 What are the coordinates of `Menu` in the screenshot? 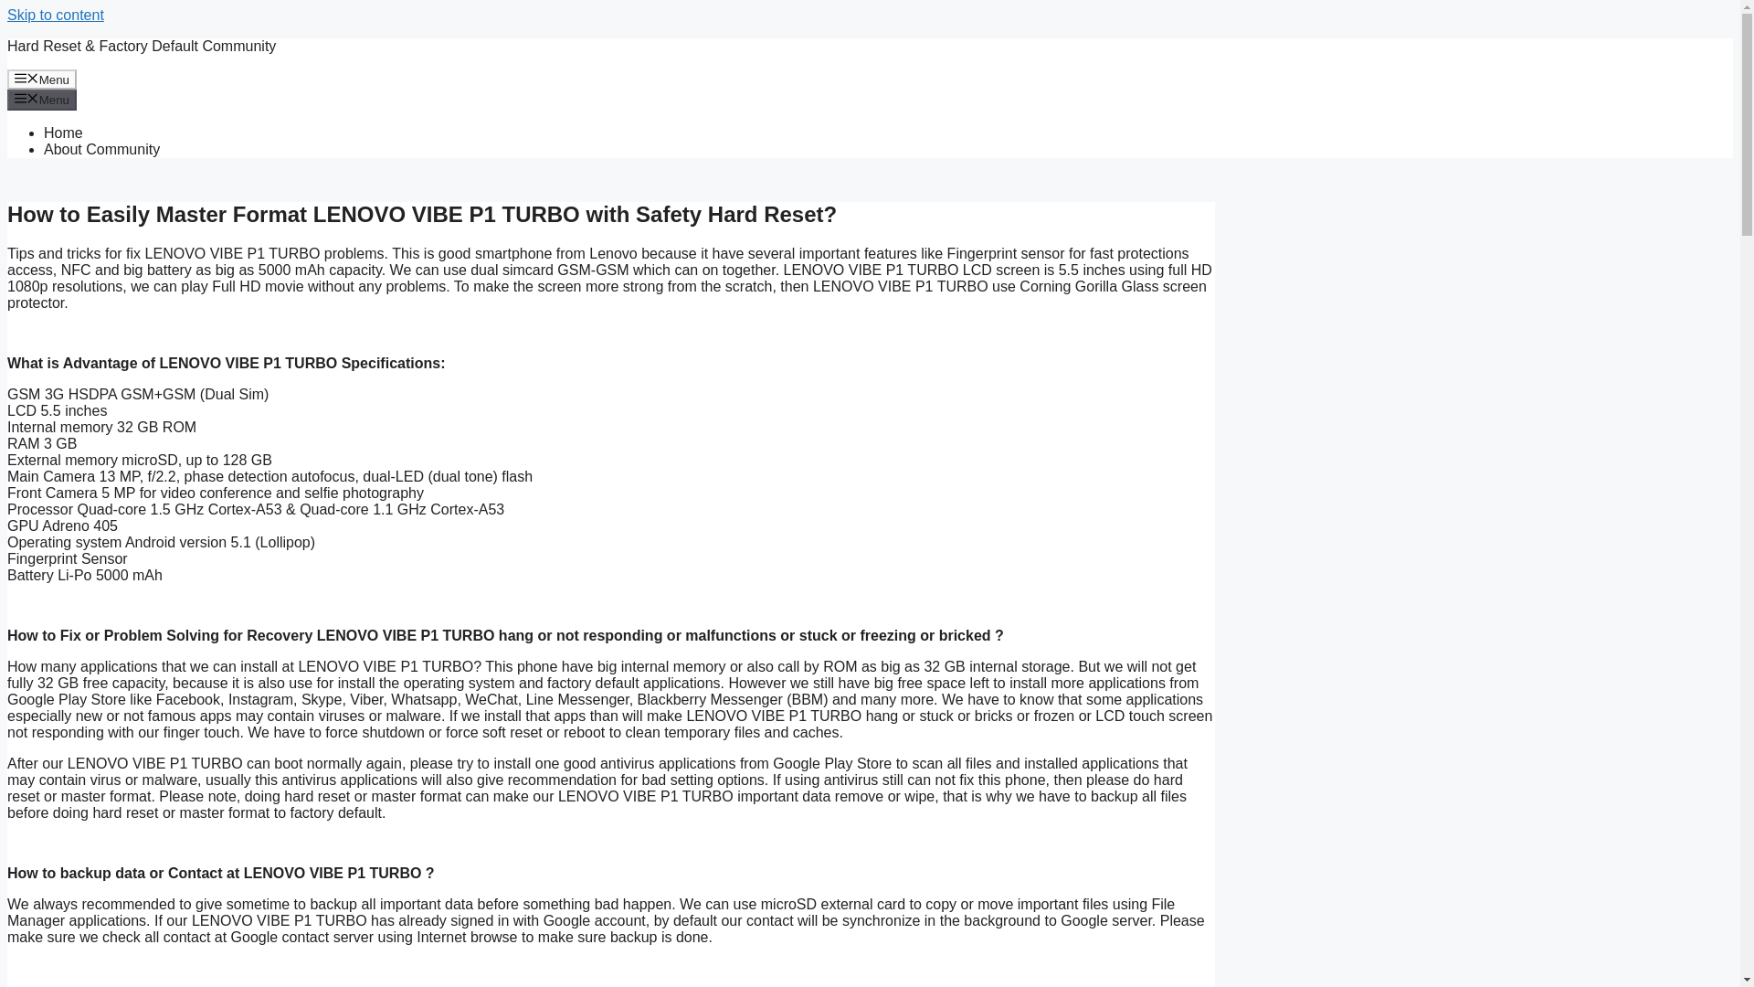 It's located at (42, 79).